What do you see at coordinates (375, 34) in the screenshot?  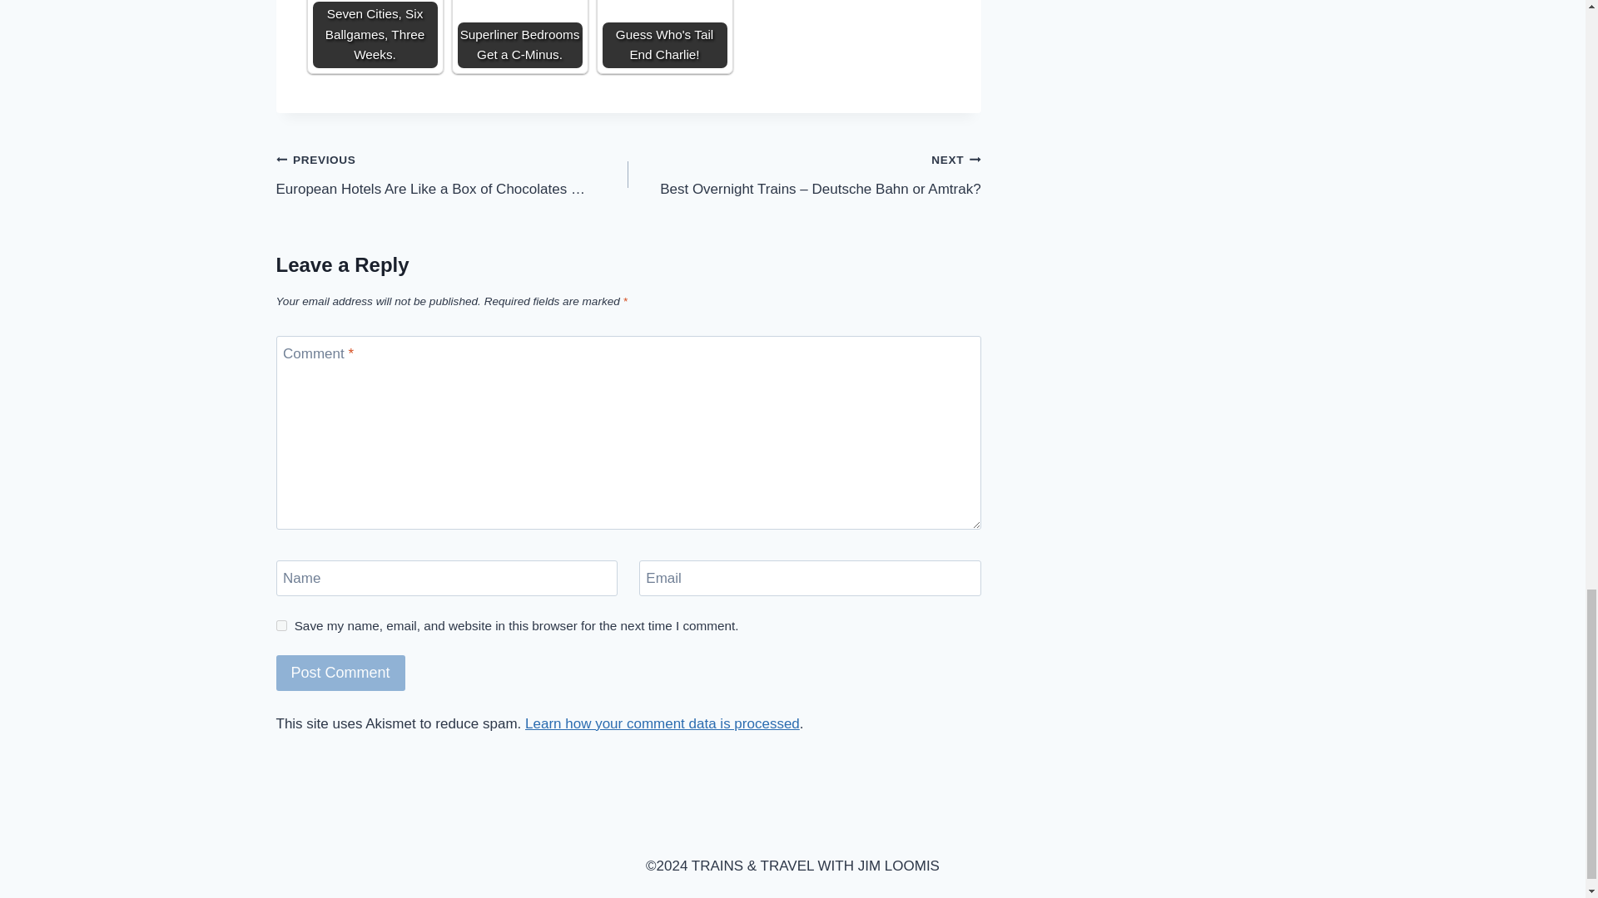 I see `Seven Cities,  Six Ballgames, Three Weeks.` at bounding box center [375, 34].